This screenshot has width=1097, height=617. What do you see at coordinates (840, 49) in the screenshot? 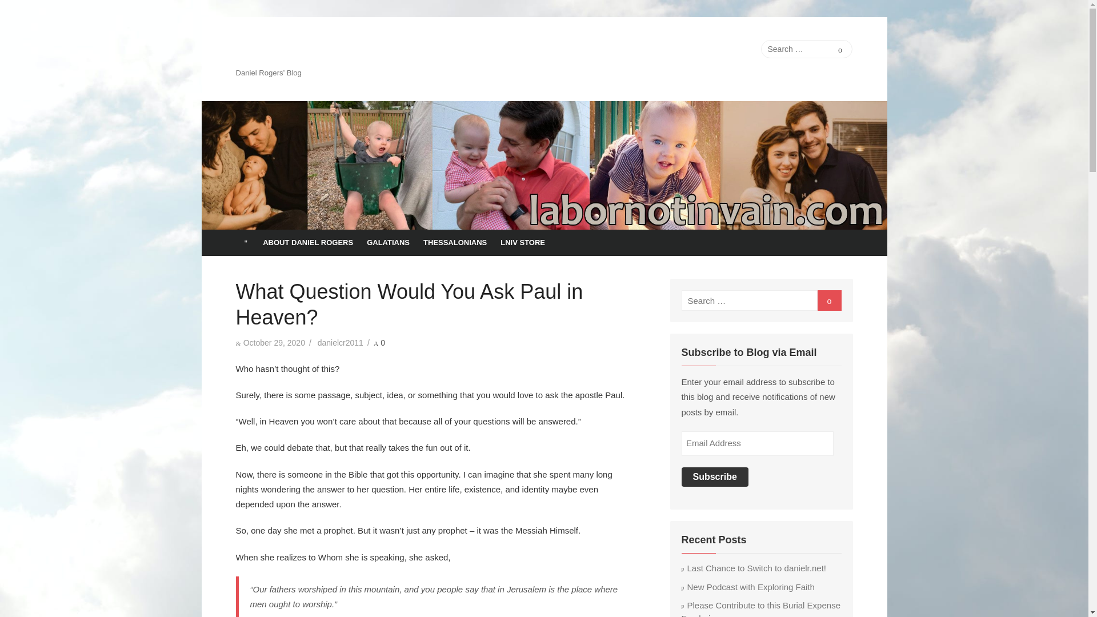
I see `Search` at bounding box center [840, 49].